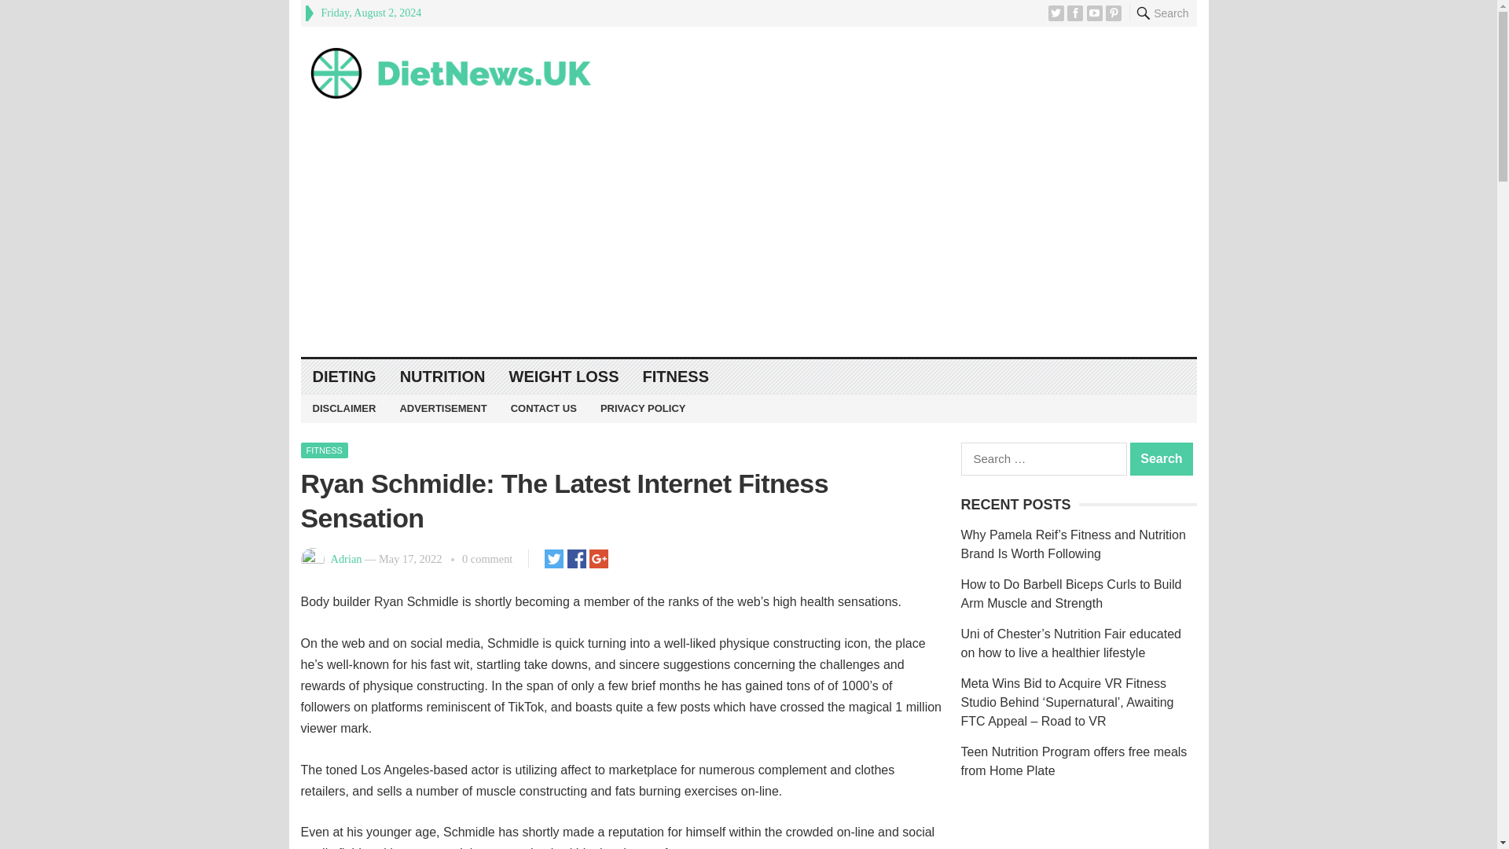 The width and height of the screenshot is (1509, 849). What do you see at coordinates (324, 450) in the screenshot?
I see `View all posts in Fitness` at bounding box center [324, 450].